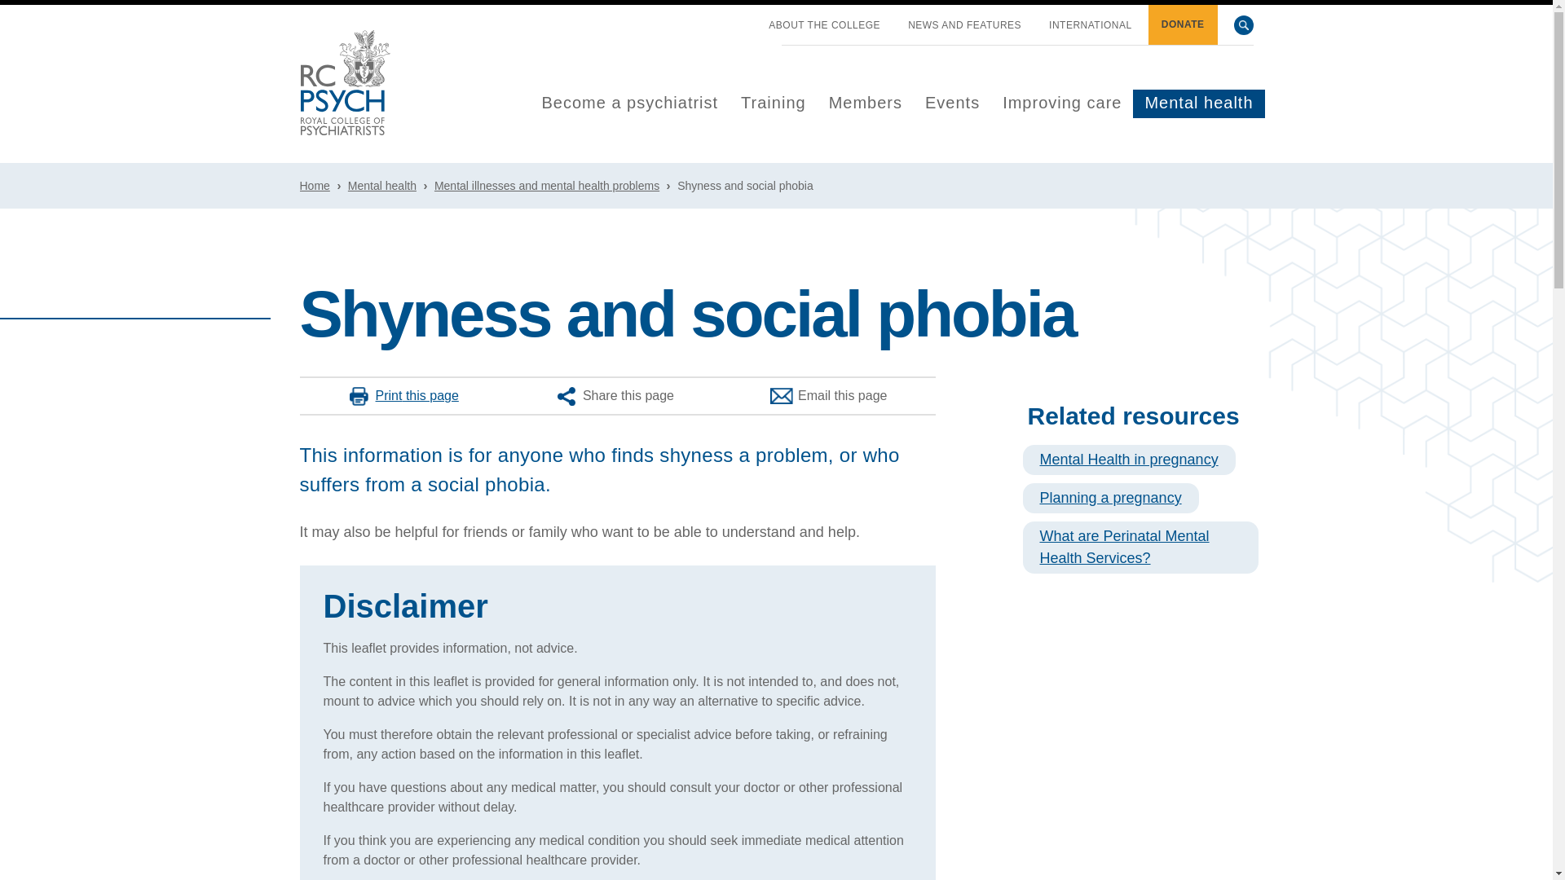  I want to click on DONATE, so click(1183, 24).